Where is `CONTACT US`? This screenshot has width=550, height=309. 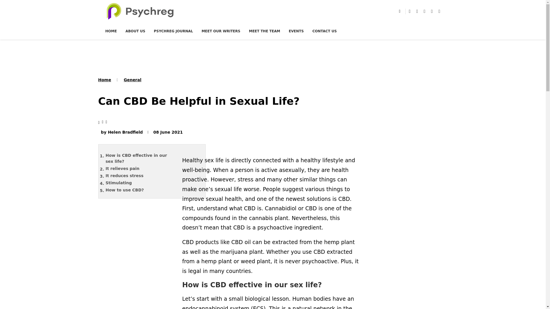 CONTACT US is located at coordinates (324, 31).